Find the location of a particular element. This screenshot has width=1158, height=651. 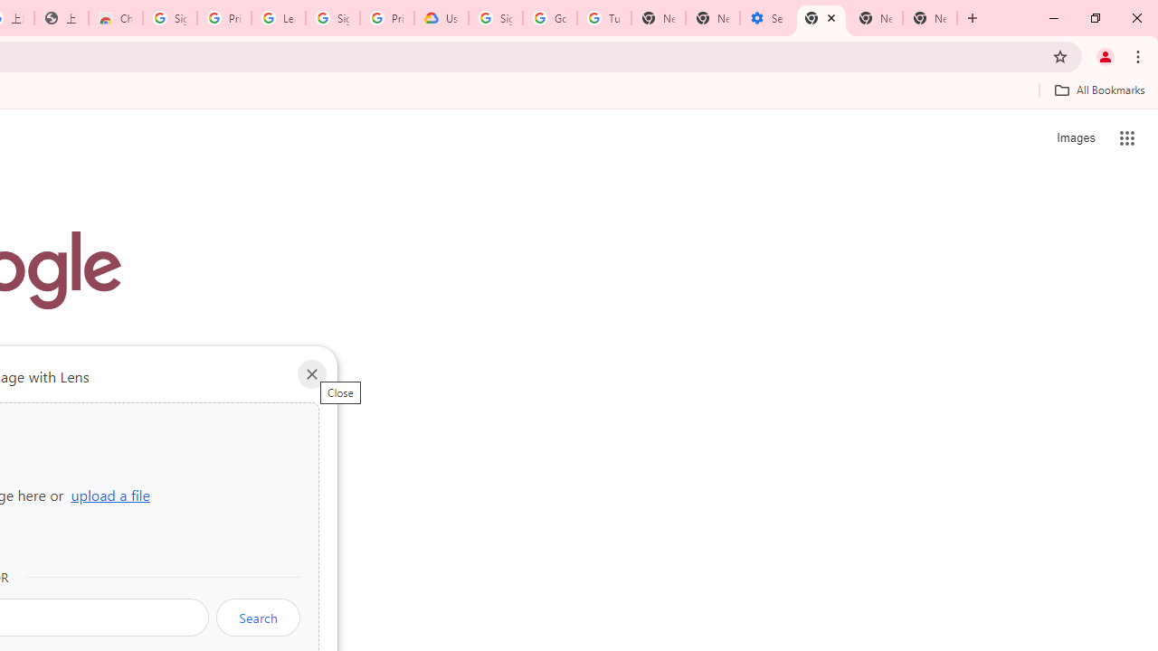

Google Account Help is located at coordinates (550, 18).